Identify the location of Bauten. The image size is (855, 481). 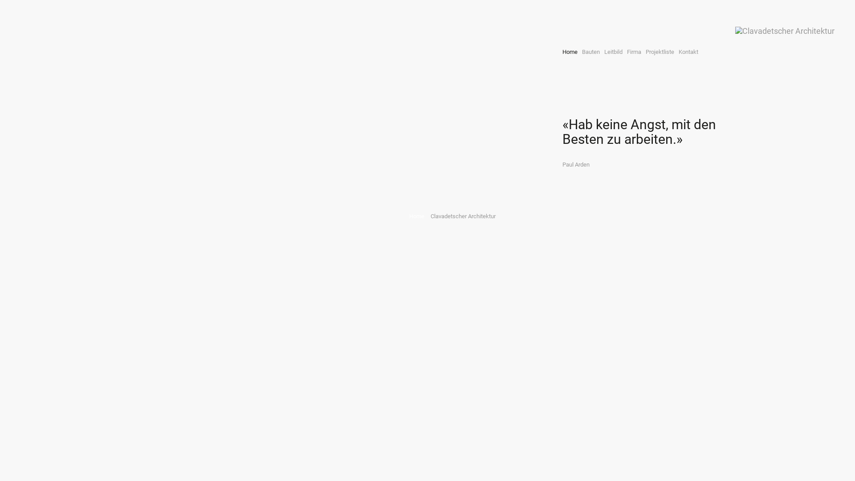
(591, 52).